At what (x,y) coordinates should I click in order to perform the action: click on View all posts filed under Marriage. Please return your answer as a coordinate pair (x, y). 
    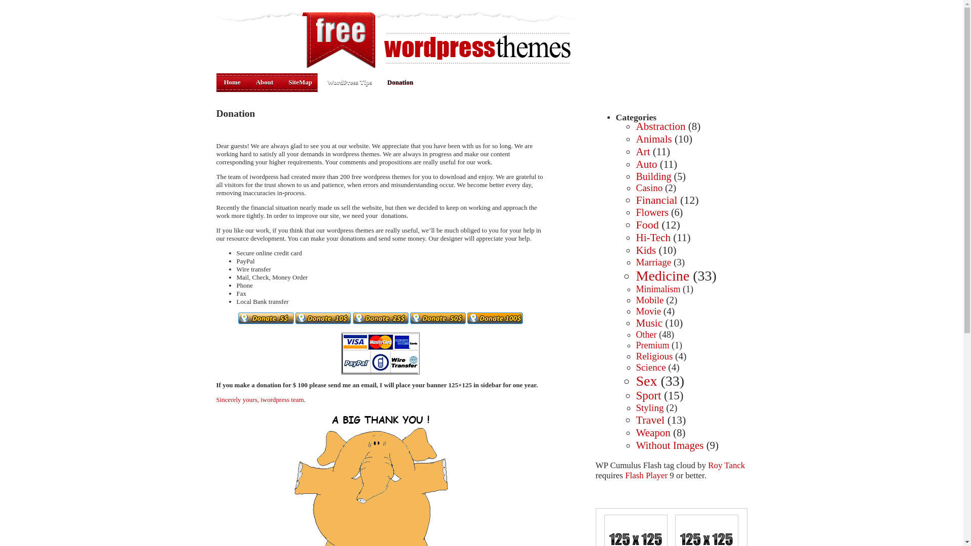
    Looking at the image, I should click on (653, 262).